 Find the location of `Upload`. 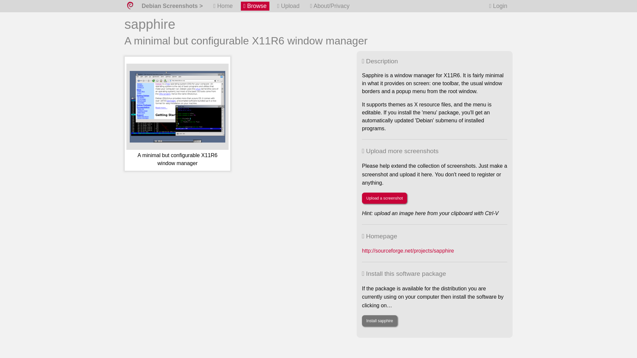

Upload is located at coordinates (288, 6).